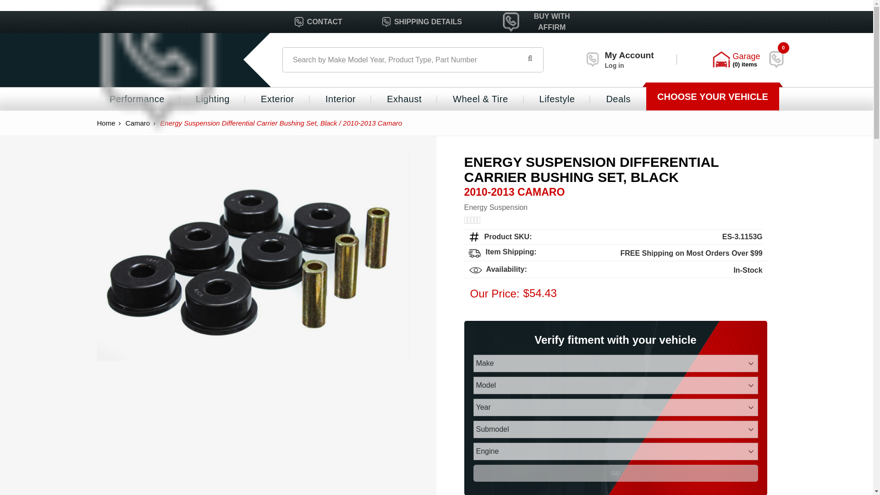  Describe the element at coordinates (422, 22) in the screenshot. I see `view Contact Phastek` at that location.